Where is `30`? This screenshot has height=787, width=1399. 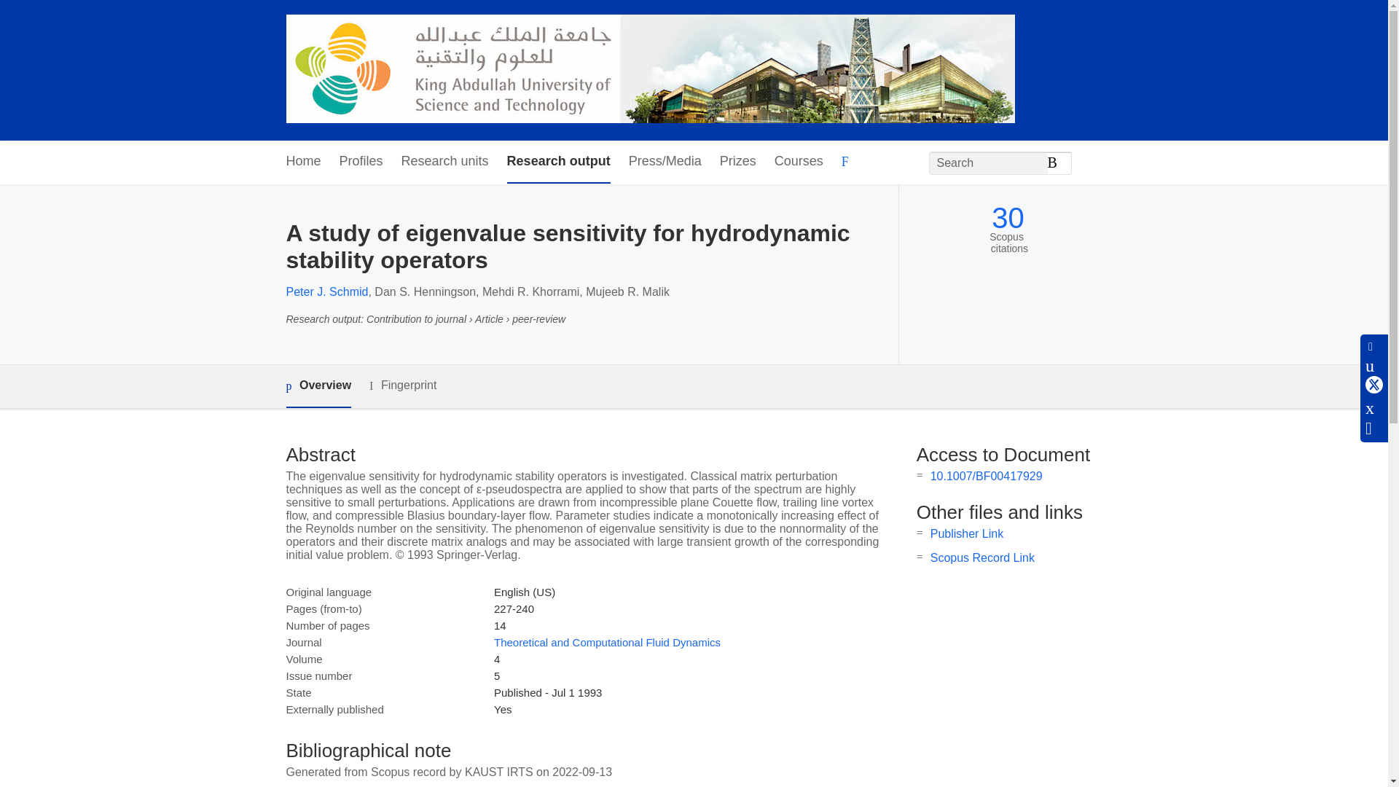 30 is located at coordinates (1008, 218).